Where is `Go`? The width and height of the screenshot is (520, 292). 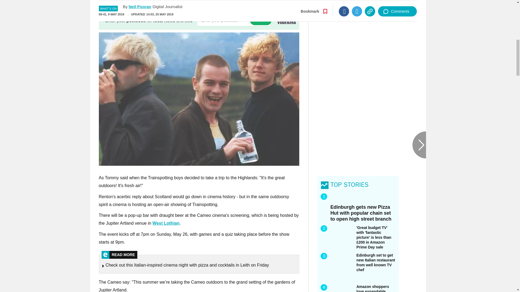
Go is located at coordinates (261, 20).